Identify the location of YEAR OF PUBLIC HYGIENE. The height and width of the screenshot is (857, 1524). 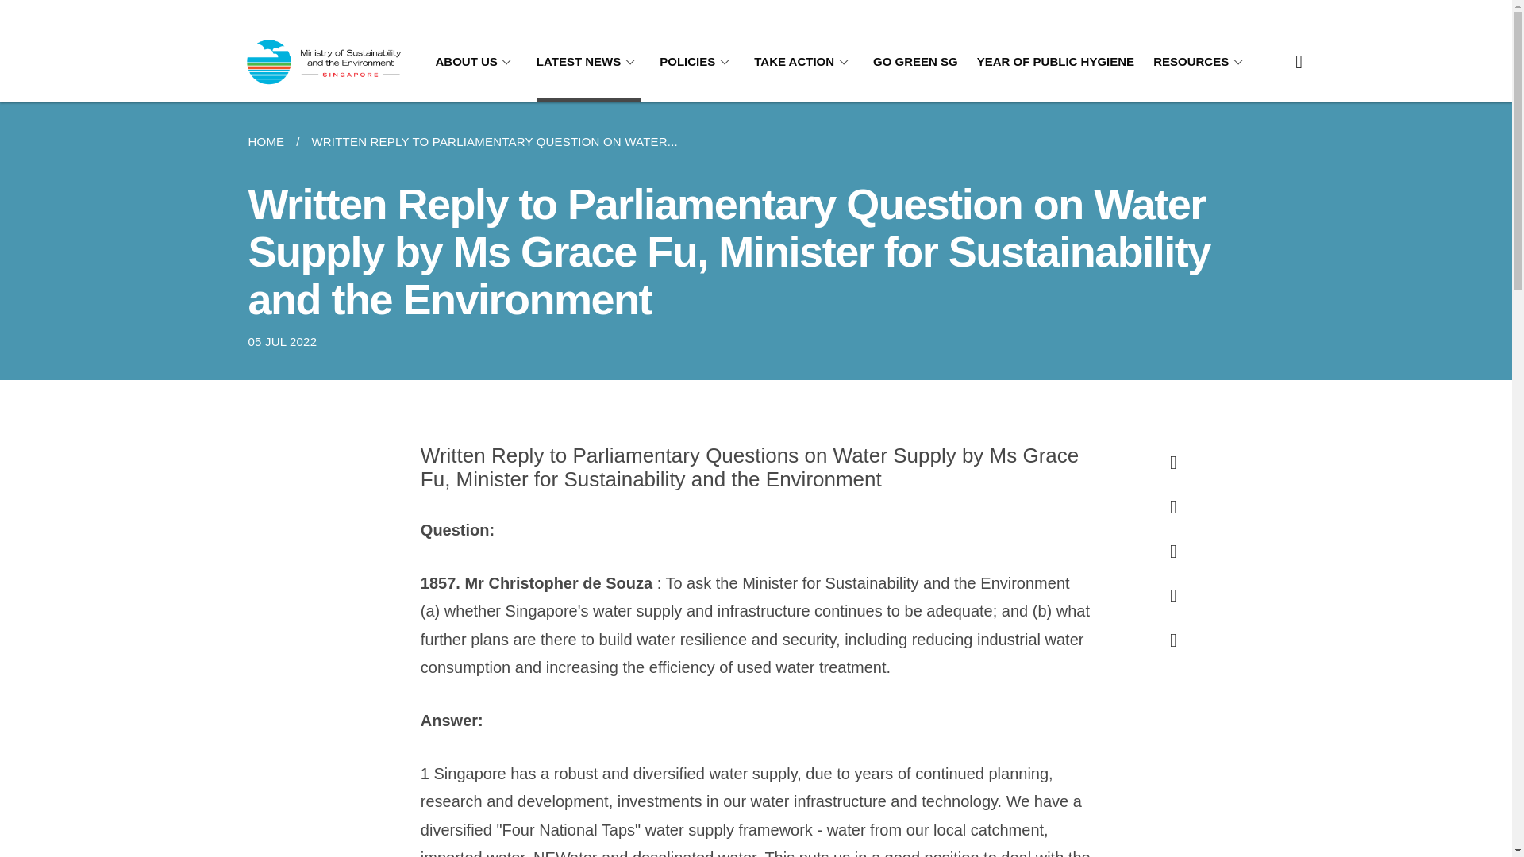
(1055, 62).